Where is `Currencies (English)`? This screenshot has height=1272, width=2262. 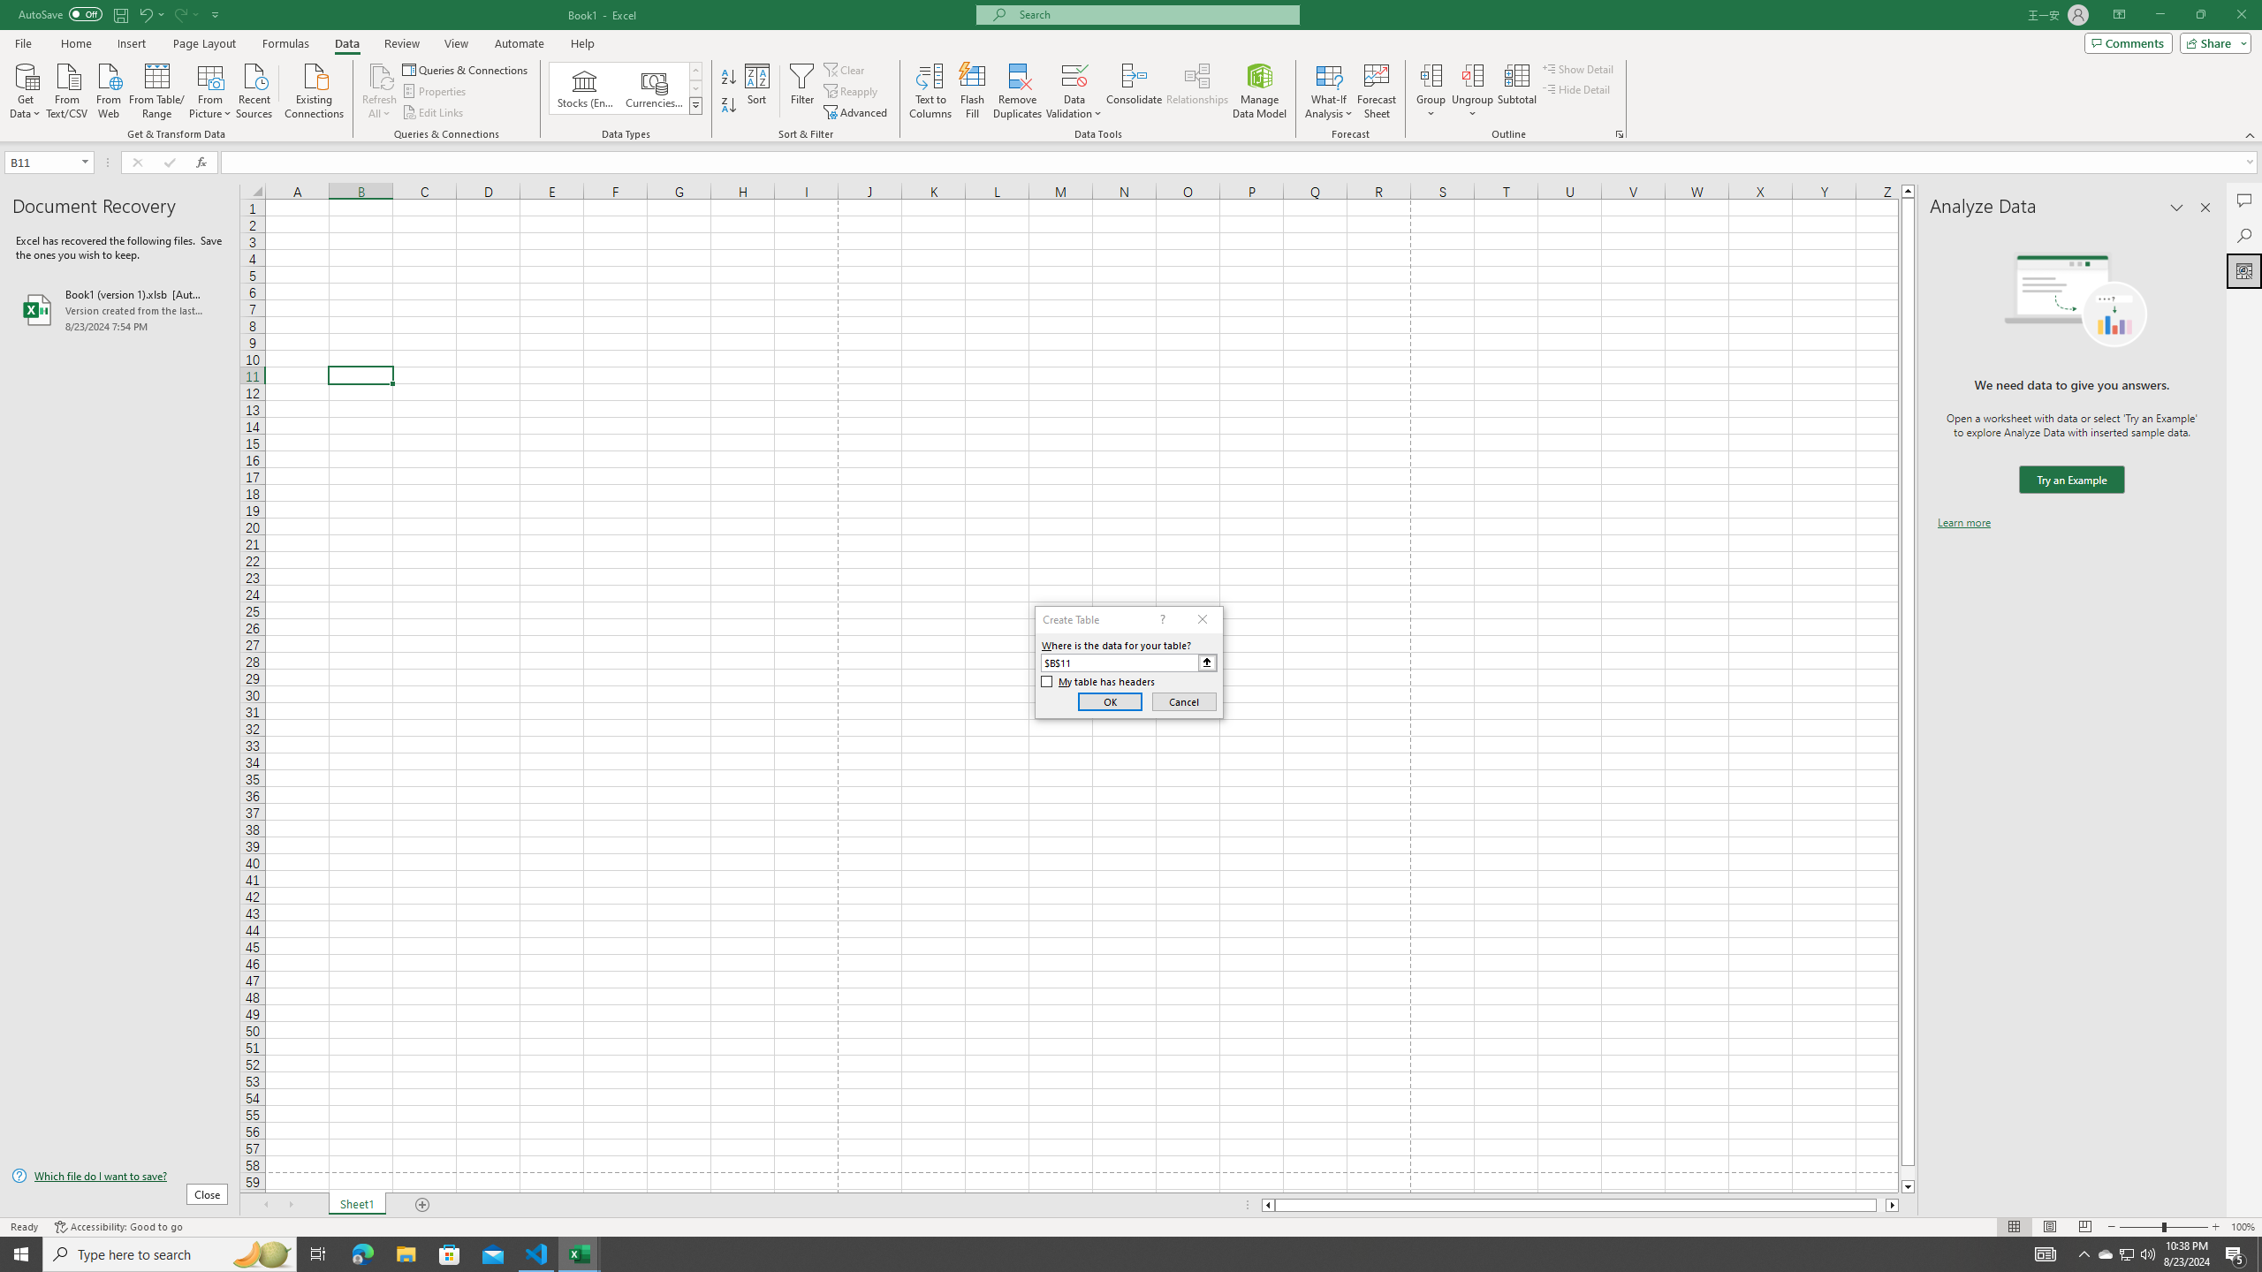
Currencies (English) is located at coordinates (654, 88).